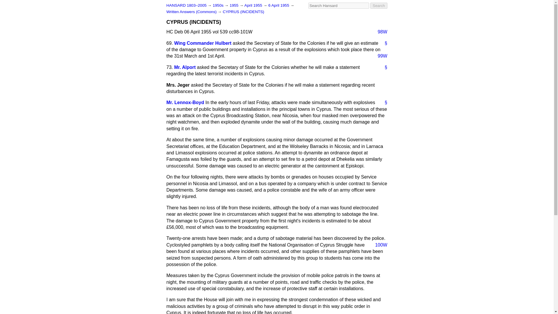  Describe the element at coordinates (185, 102) in the screenshot. I see `Mr. Lennox-Boyd` at that location.